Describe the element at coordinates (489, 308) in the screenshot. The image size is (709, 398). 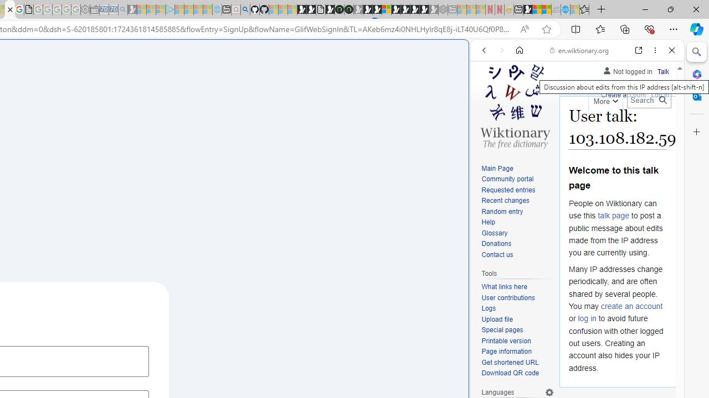
I see `Logs` at that location.